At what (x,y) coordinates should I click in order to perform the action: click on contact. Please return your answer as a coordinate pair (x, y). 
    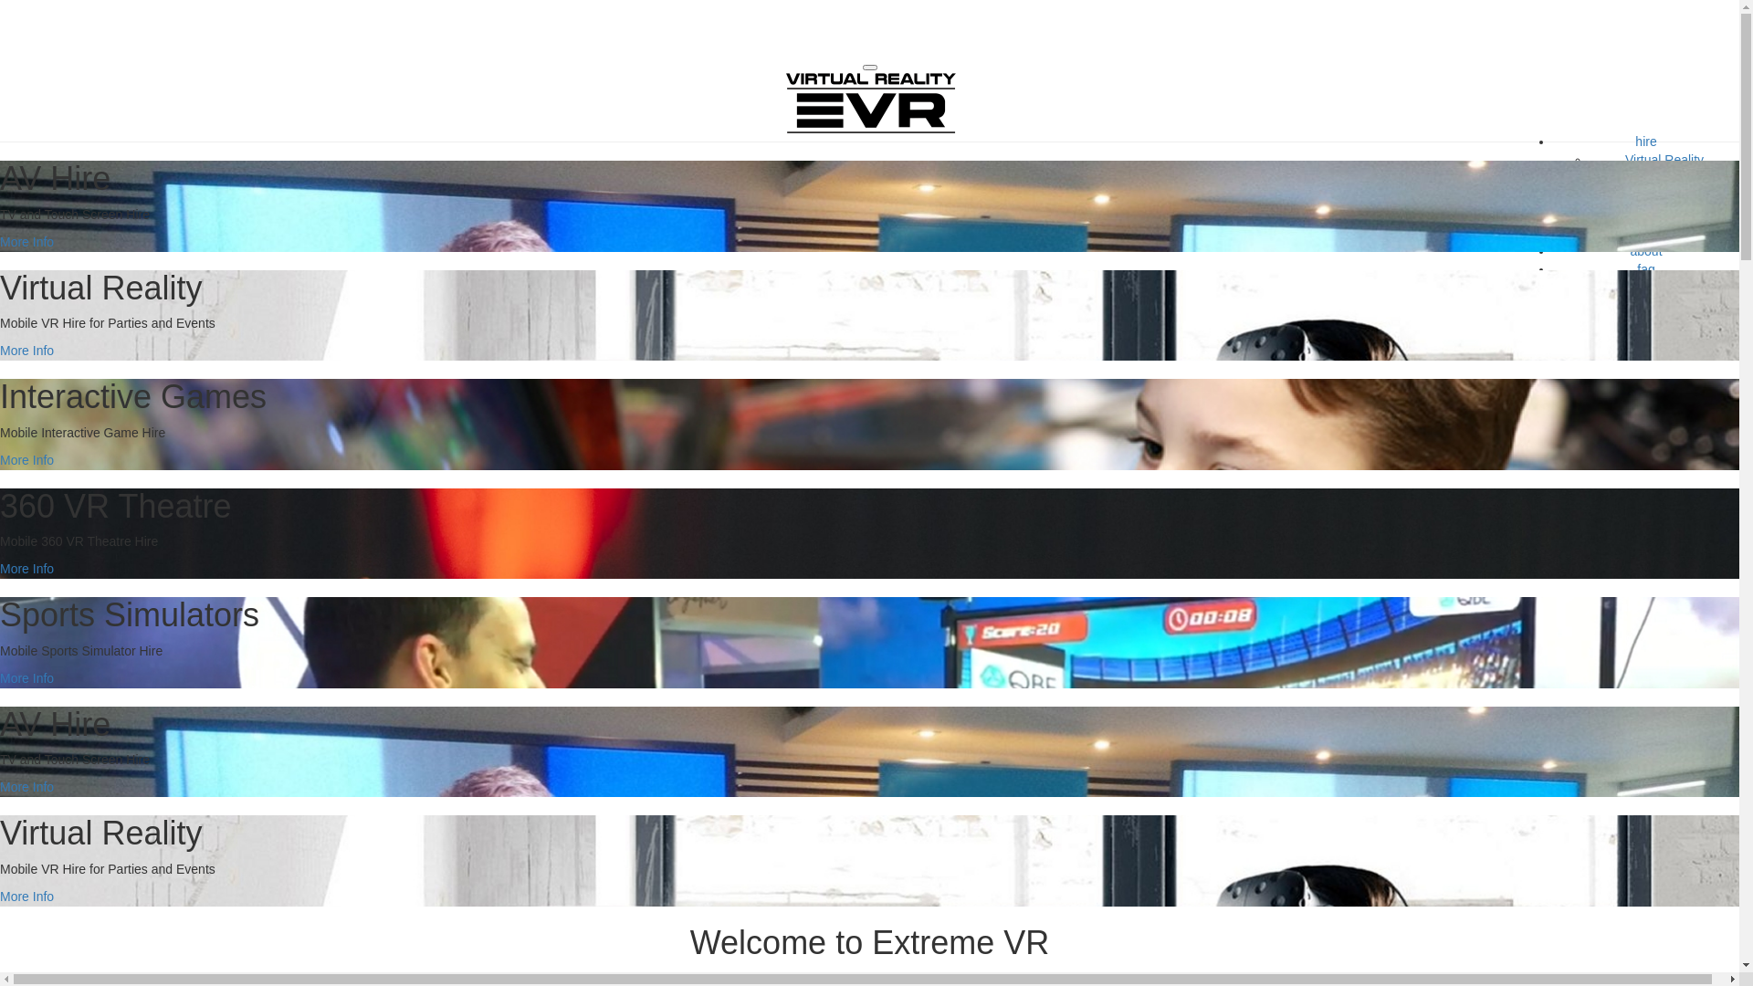
    Looking at the image, I should click on (1645, 306).